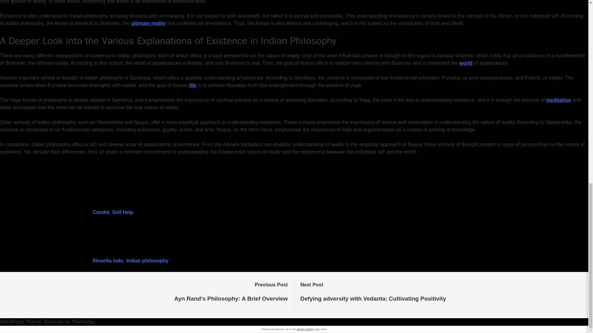  What do you see at coordinates (305, 329) in the screenshot?
I see `dealer stock` at bounding box center [305, 329].